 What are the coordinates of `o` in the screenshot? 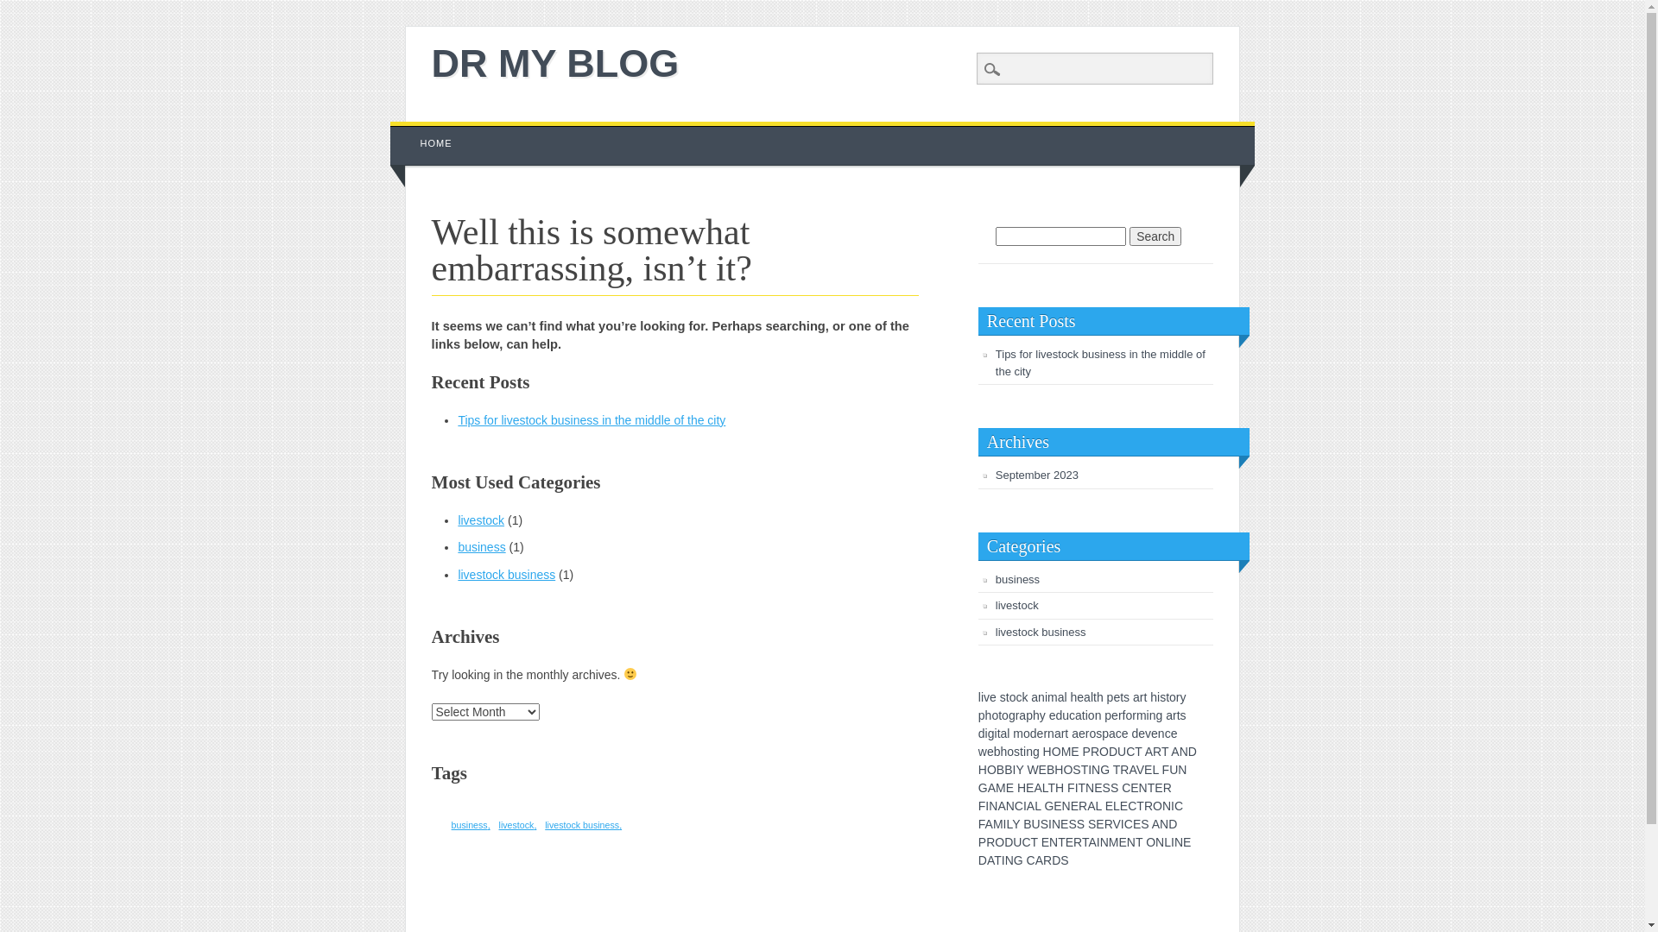 It's located at (1010, 752).